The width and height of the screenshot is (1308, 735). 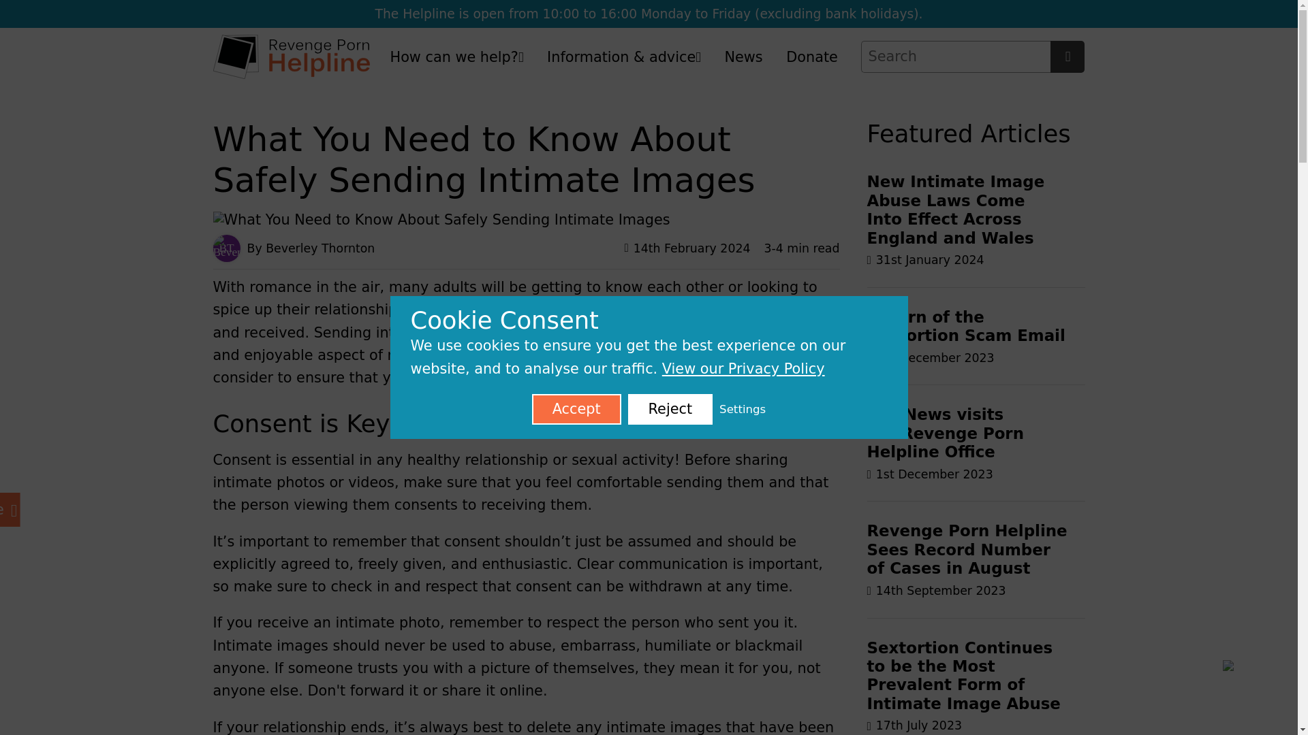 I want to click on View our Privacy Policy, so click(x=743, y=369).